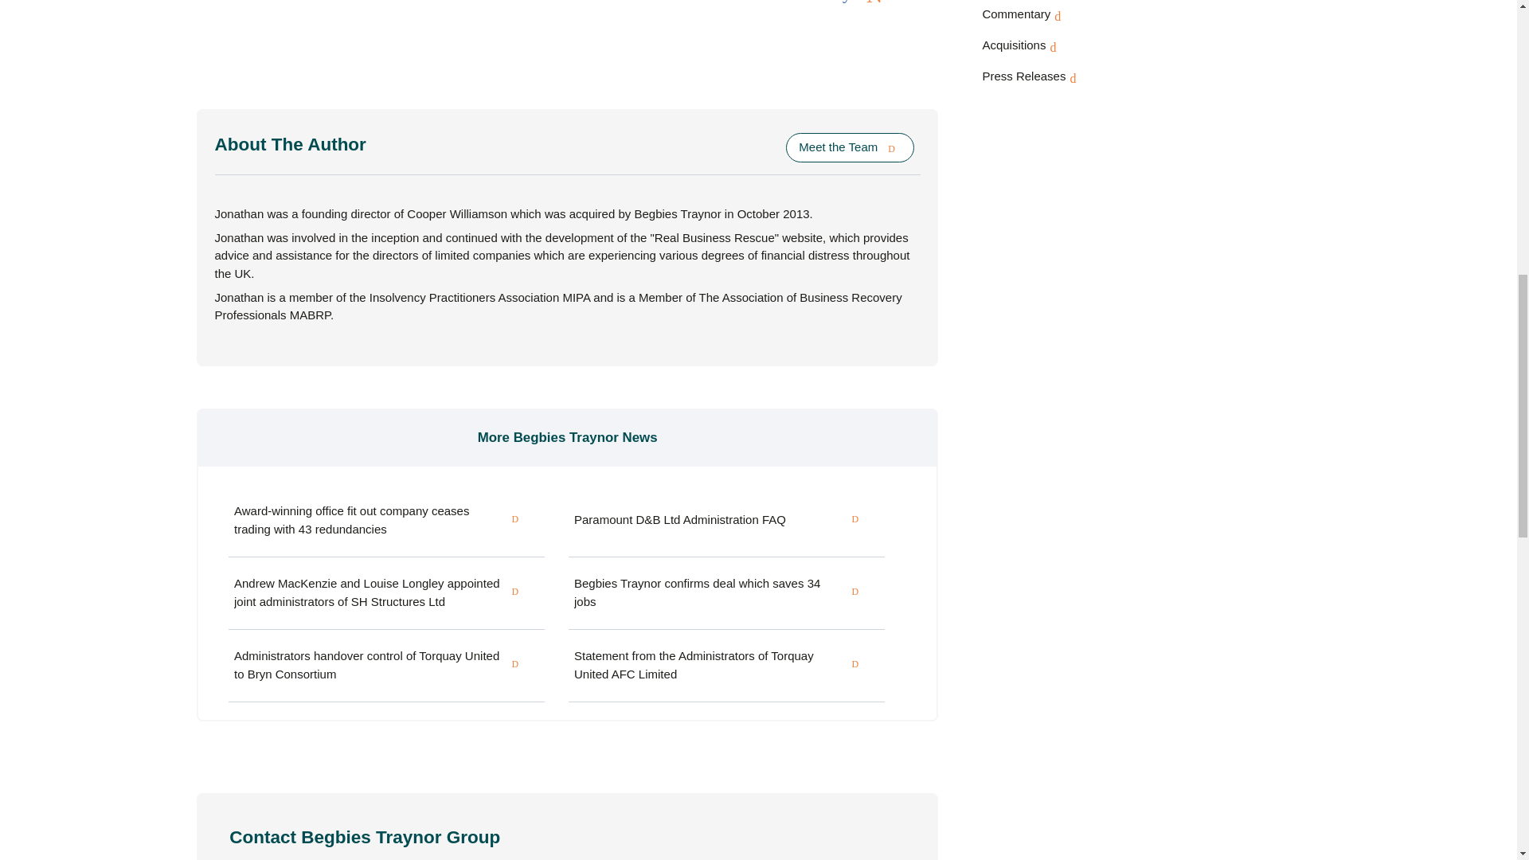 The height and width of the screenshot is (860, 1529). Describe the element at coordinates (874, 5) in the screenshot. I see `Share via X` at that location.